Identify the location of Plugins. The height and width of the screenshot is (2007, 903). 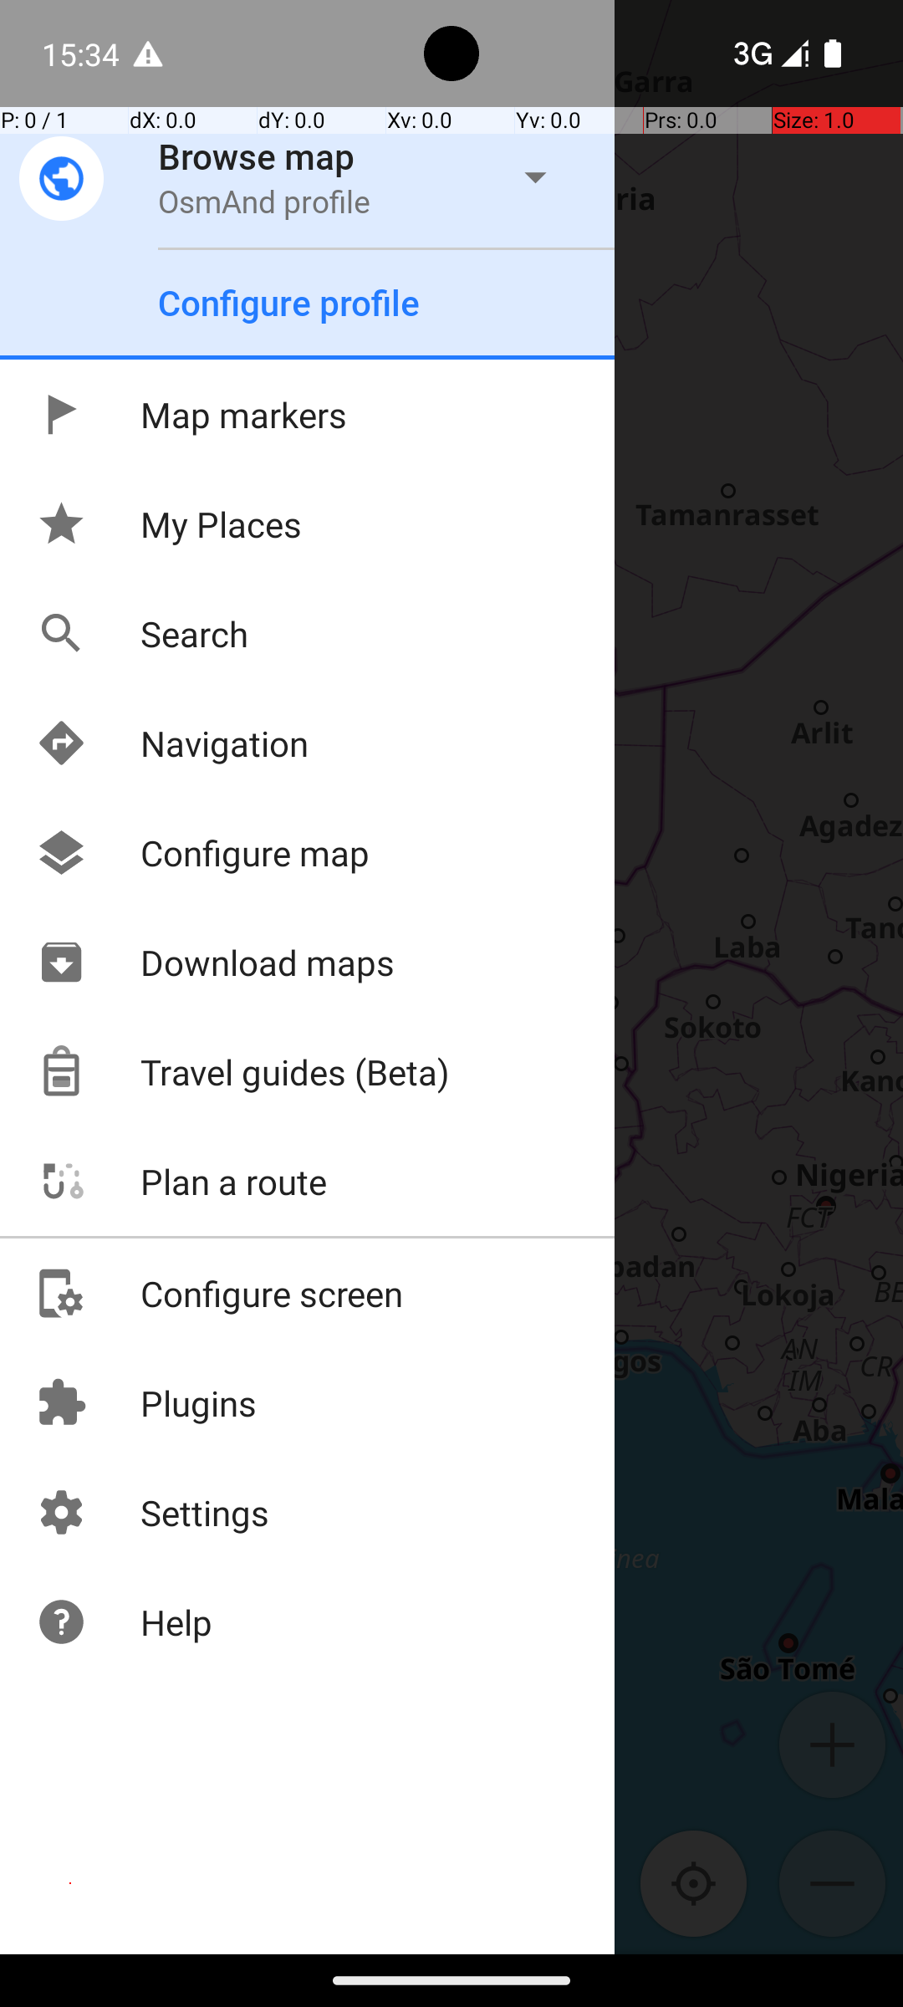
(145, 1402).